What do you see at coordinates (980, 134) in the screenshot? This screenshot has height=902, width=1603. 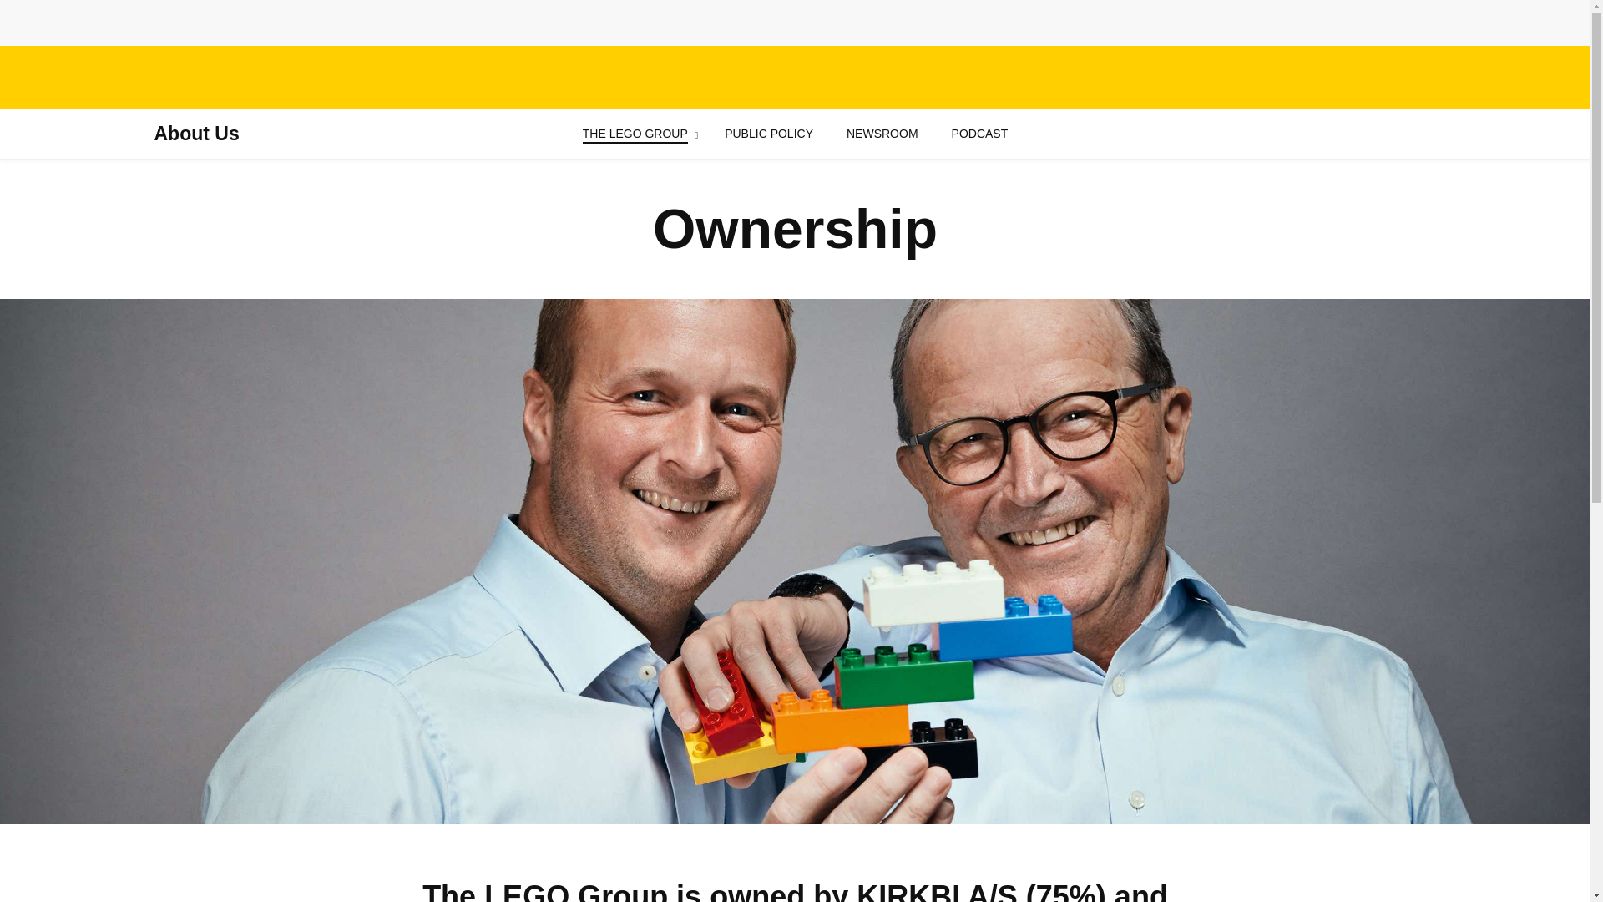 I see `PODCAST` at bounding box center [980, 134].